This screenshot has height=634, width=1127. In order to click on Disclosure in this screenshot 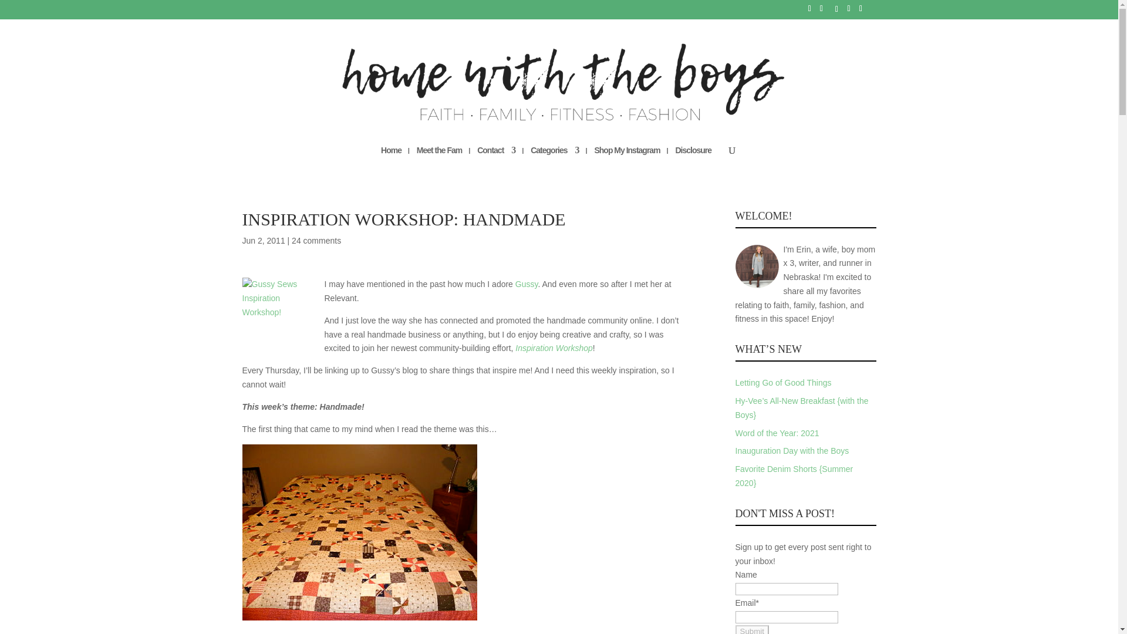, I will do `click(693, 161)`.